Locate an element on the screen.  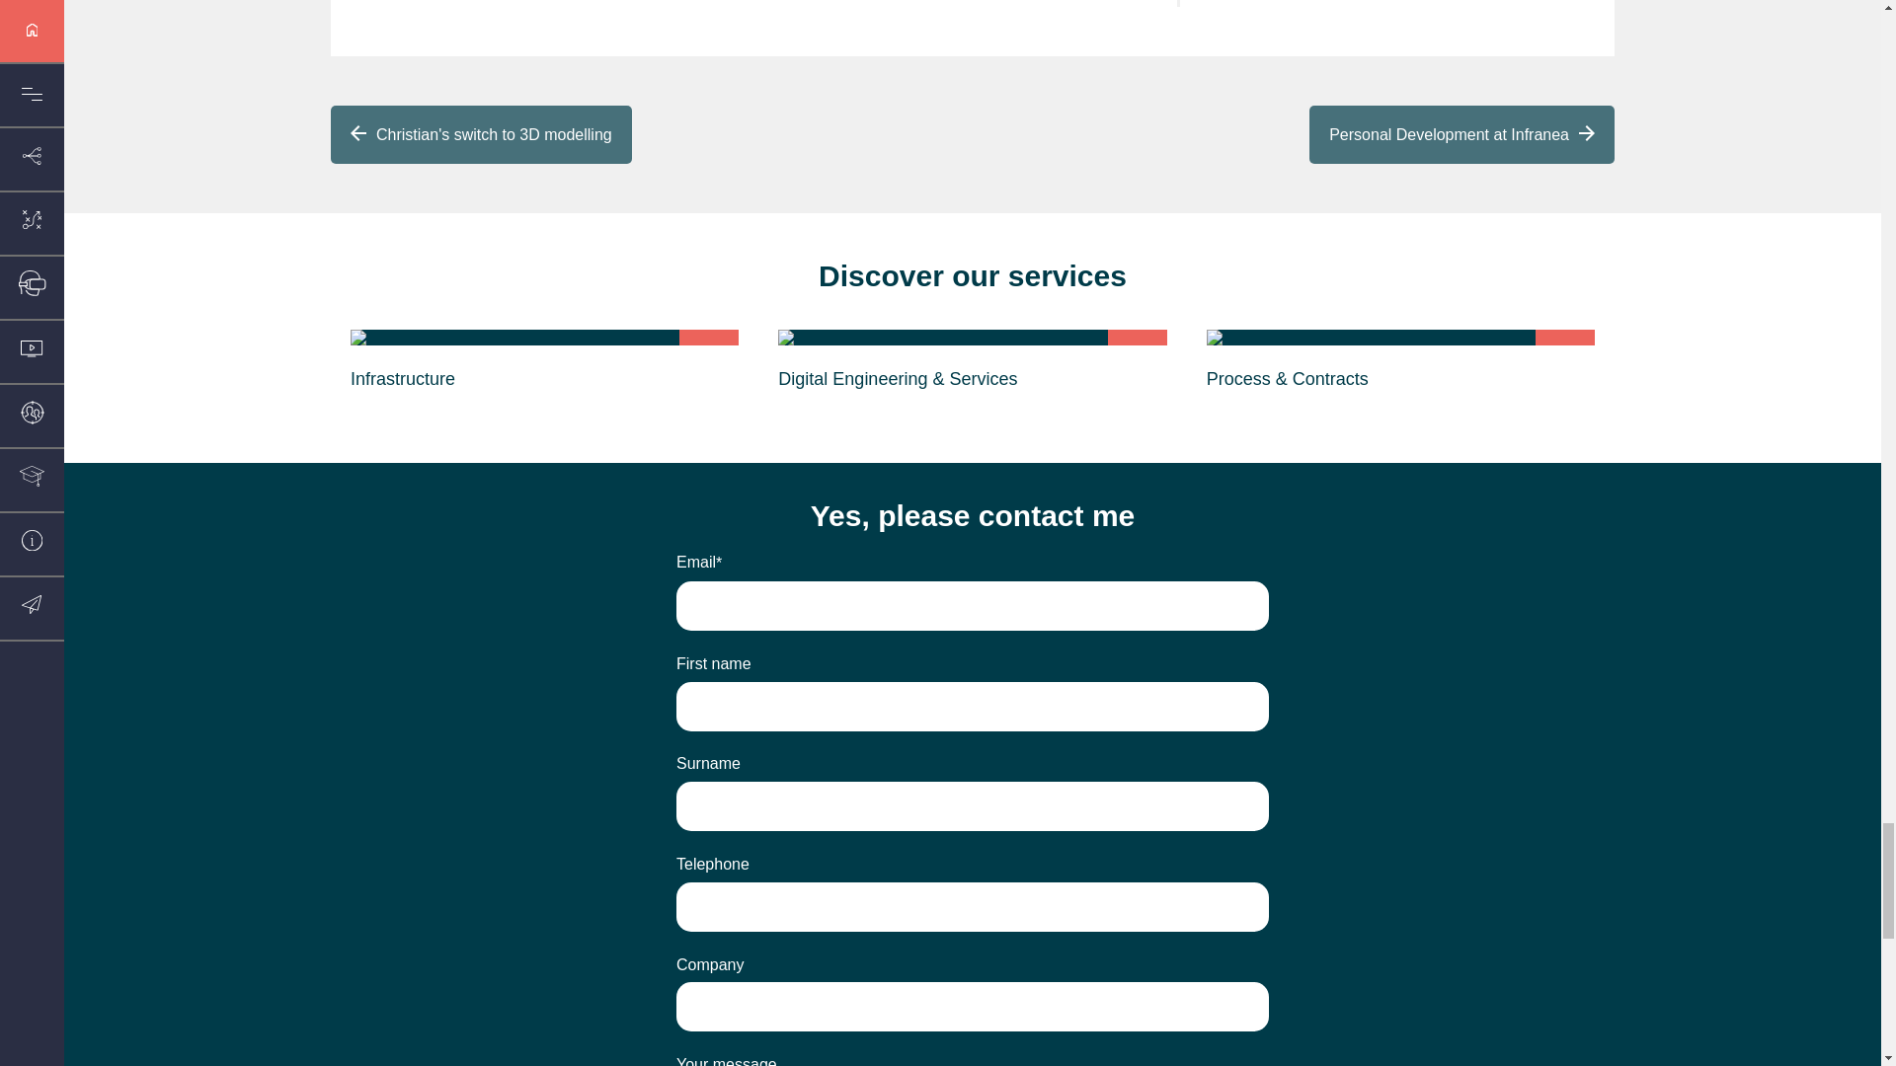
Christian's switch to 3D modelling is located at coordinates (480, 134).